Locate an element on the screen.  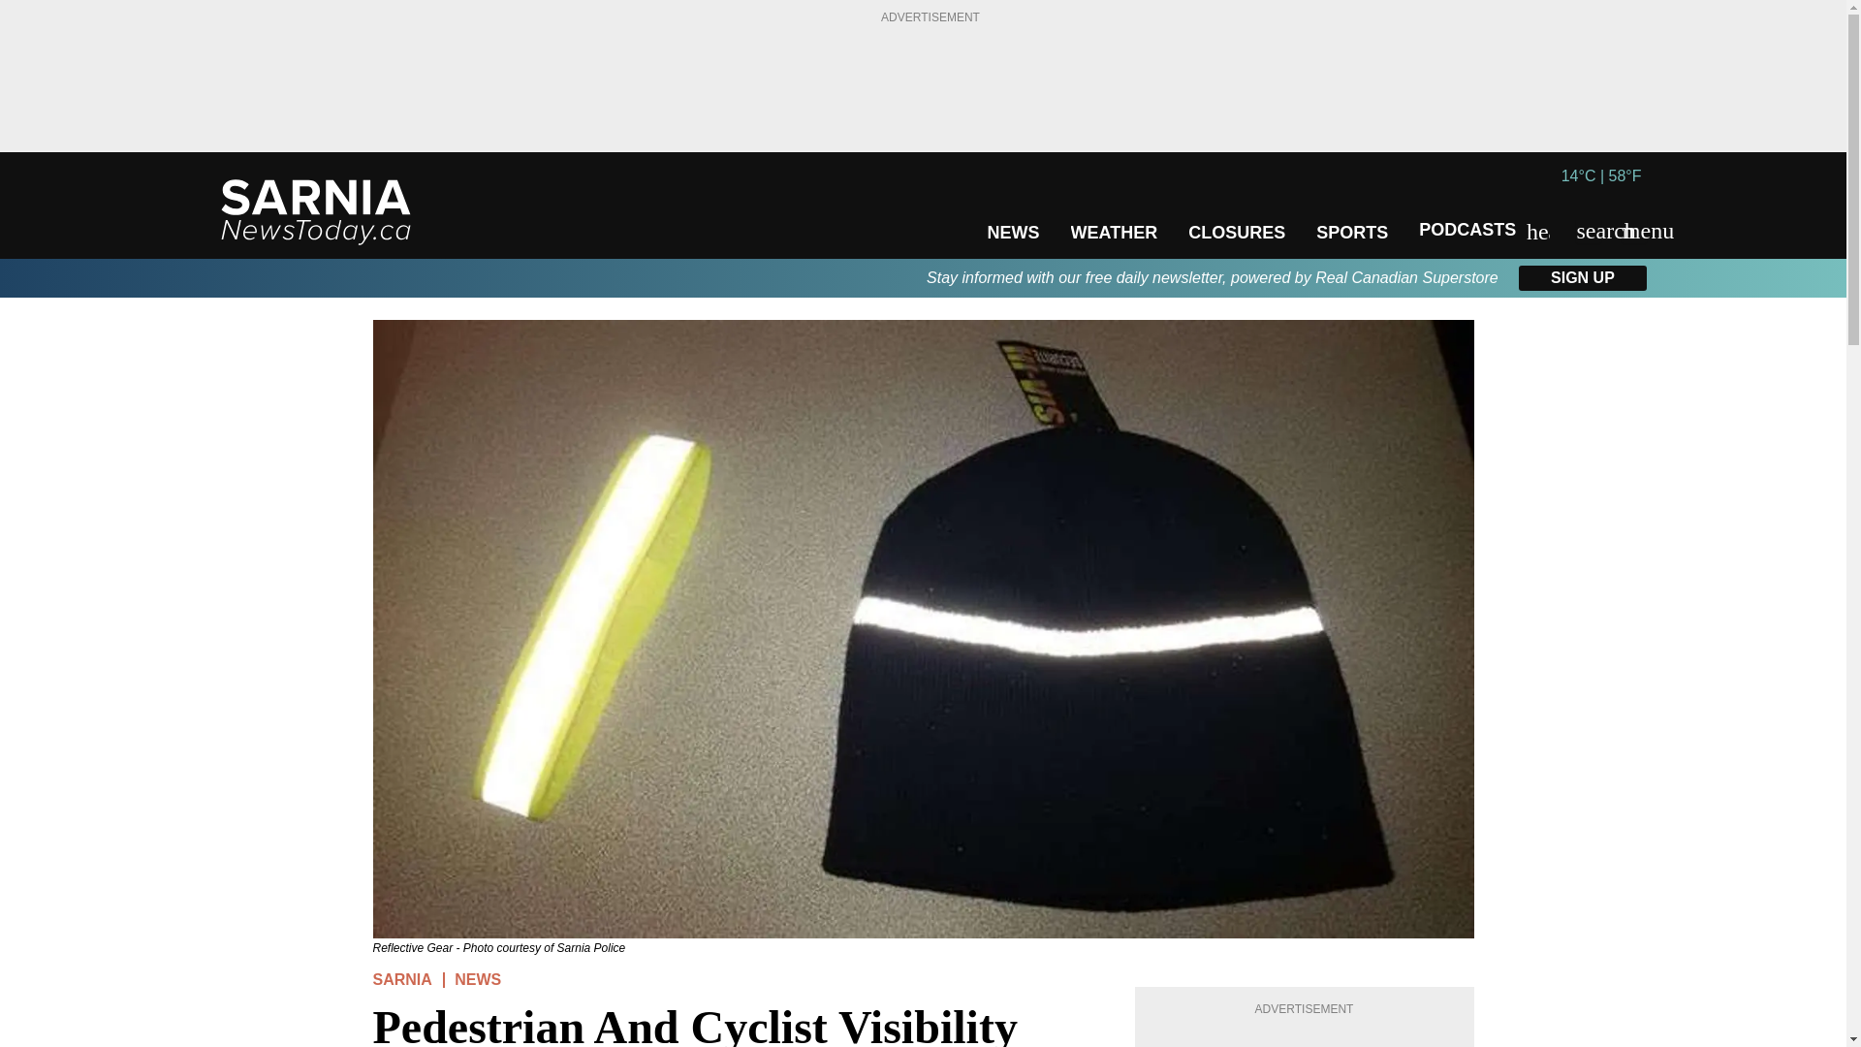
search is located at coordinates (1588, 230).